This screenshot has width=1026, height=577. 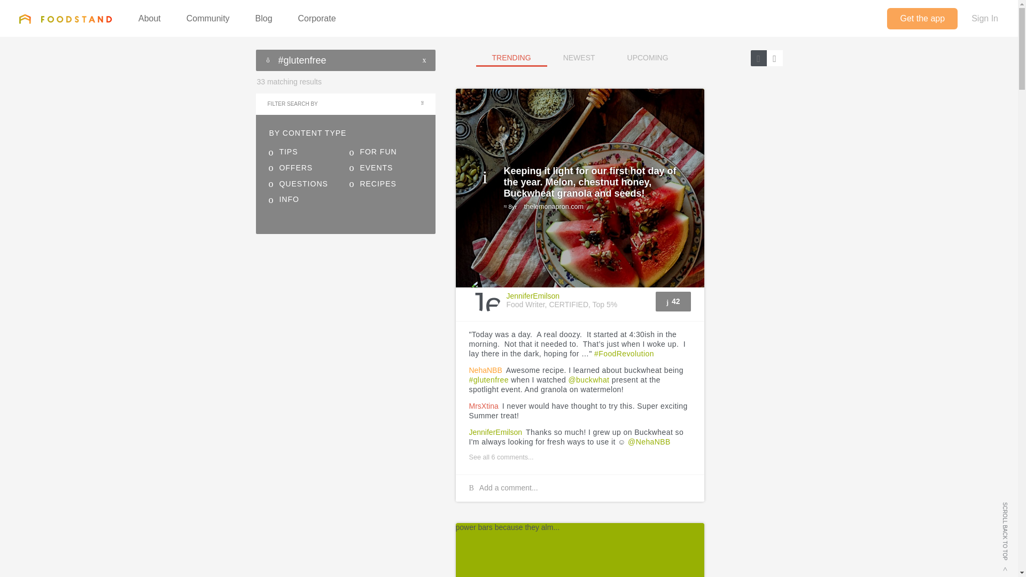 I want to click on MrsXtina, so click(x=484, y=406).